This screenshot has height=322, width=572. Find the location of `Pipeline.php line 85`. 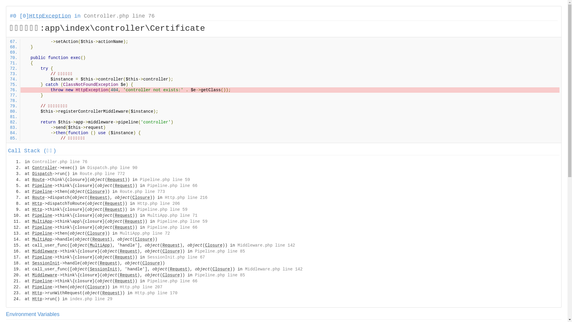

Pipeline.php line 85 is located at coordinates (220, 251).